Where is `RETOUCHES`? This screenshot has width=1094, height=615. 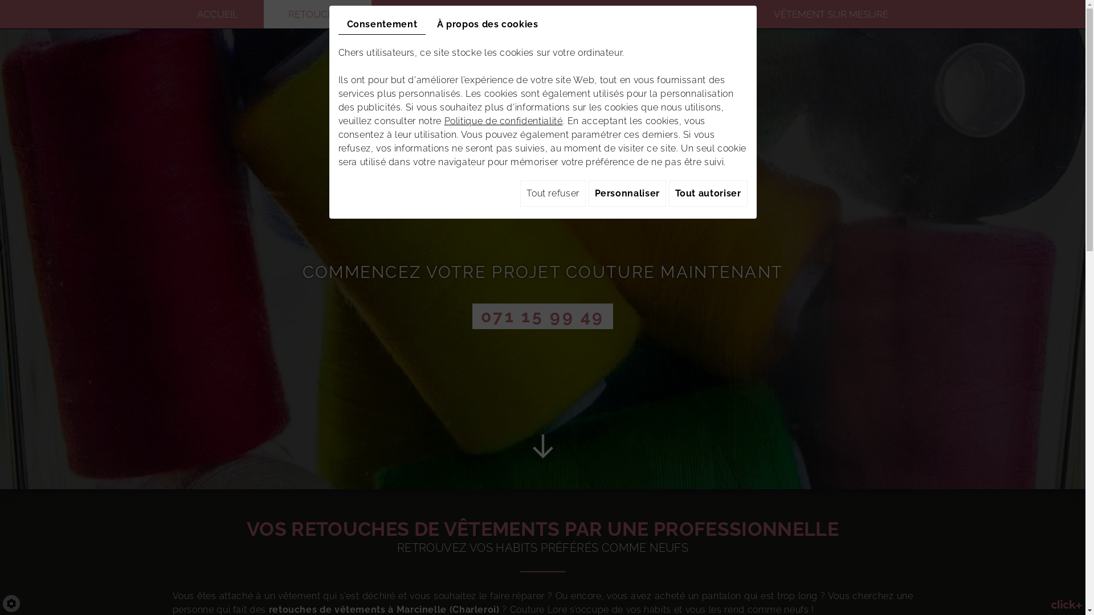
RETOUCHES is located at coordinates (318, 14).